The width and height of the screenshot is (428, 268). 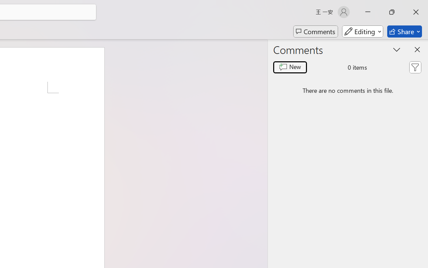 I want to click on Filter, so click(x=415, y=67).